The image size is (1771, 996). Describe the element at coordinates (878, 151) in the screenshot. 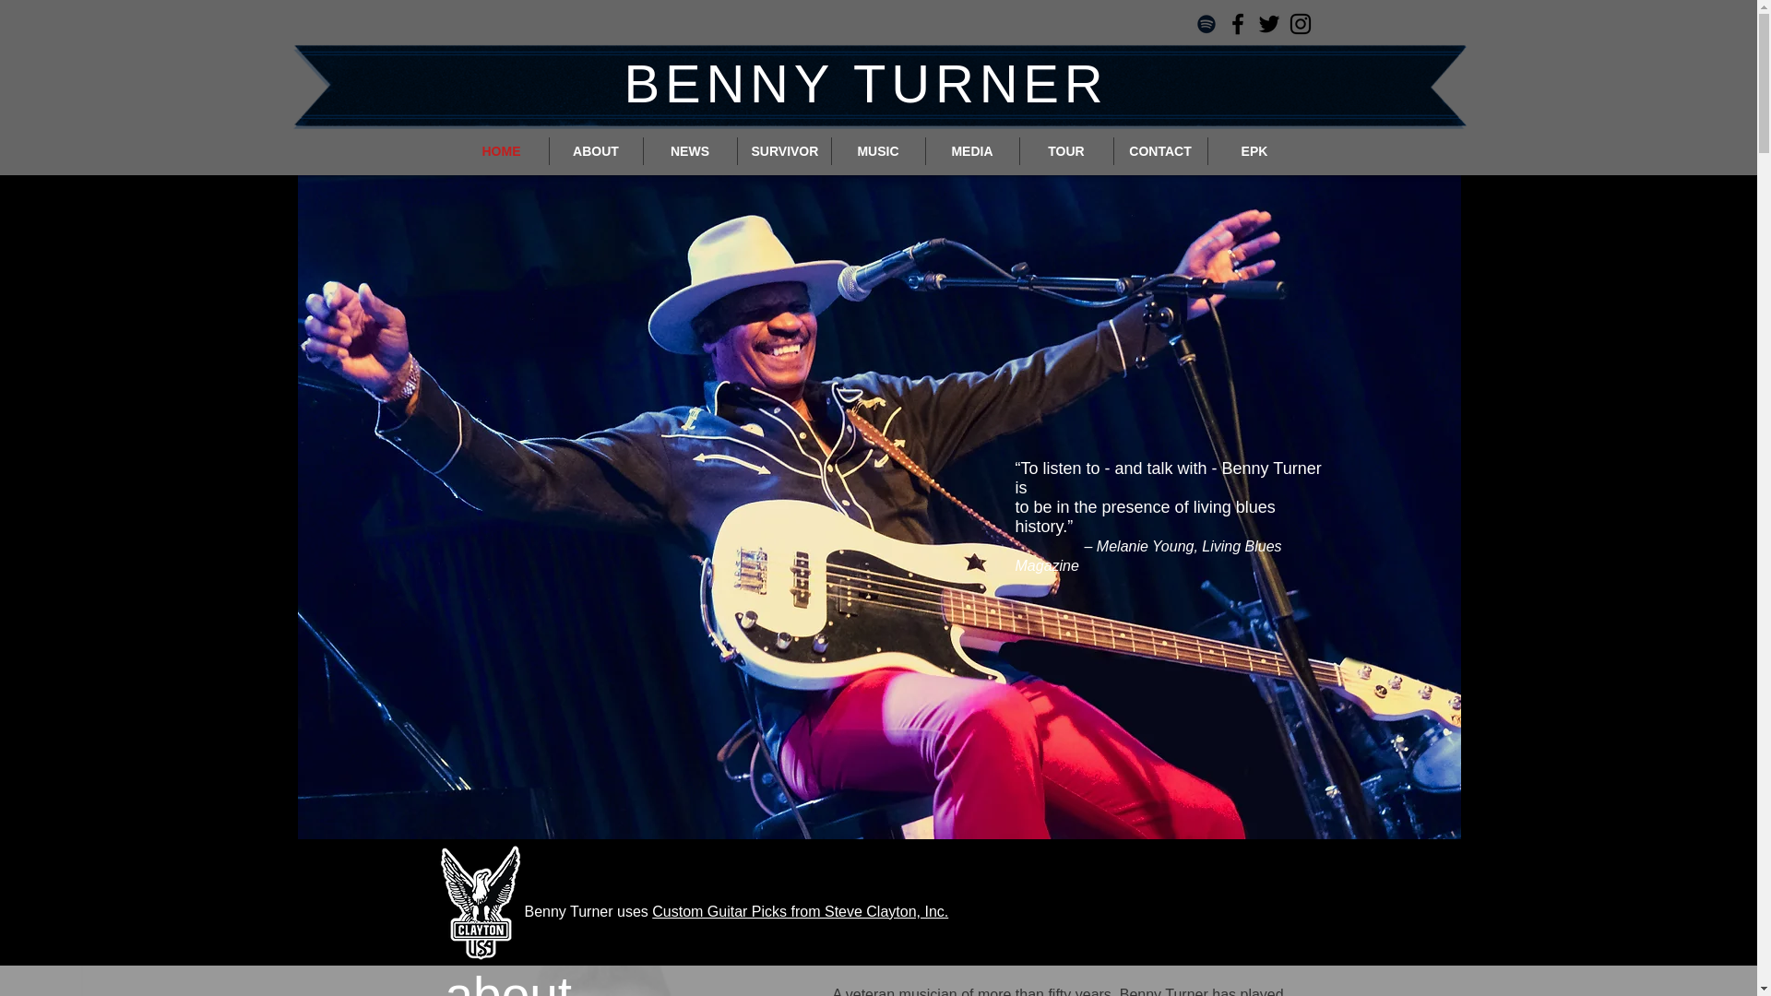

I see `MUSIC` at that location.